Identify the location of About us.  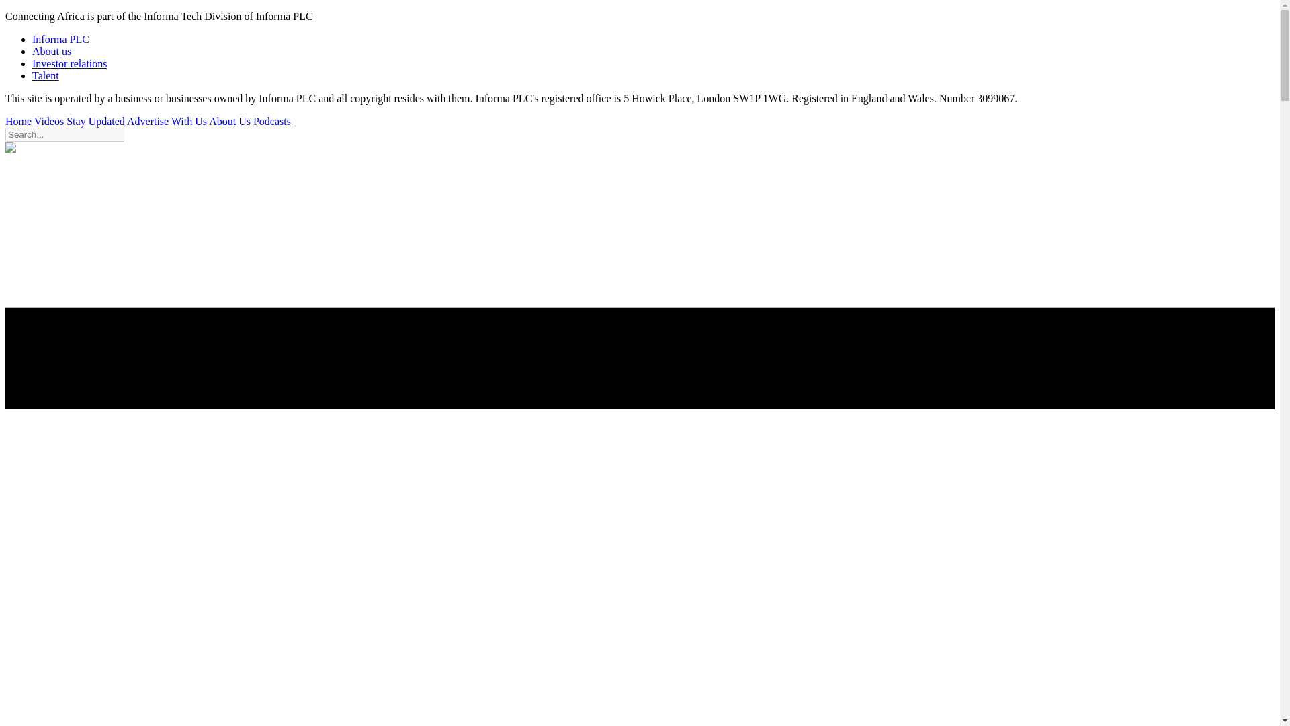
(51, 51).